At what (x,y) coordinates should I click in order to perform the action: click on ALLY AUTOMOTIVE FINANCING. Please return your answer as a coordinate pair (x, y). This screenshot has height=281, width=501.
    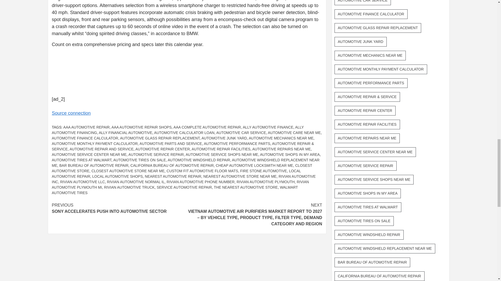
    Looking at the image, I should click on (177, 130).